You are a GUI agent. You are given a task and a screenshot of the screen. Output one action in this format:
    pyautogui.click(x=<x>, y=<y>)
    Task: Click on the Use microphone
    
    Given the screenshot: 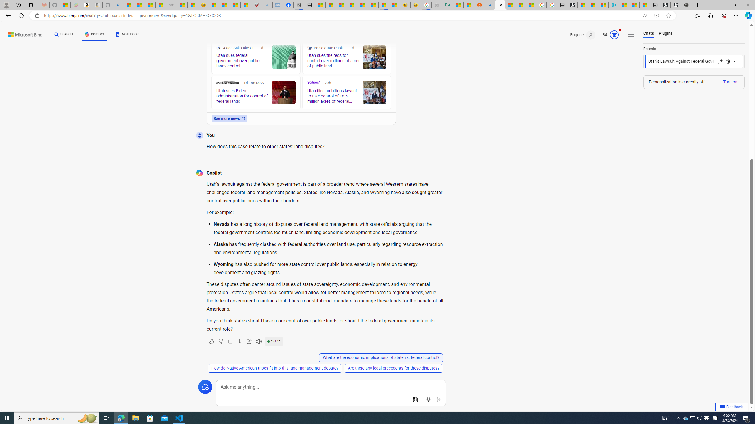 What is the action you would take?
    pyautogui.click(x=429, y=400)
    